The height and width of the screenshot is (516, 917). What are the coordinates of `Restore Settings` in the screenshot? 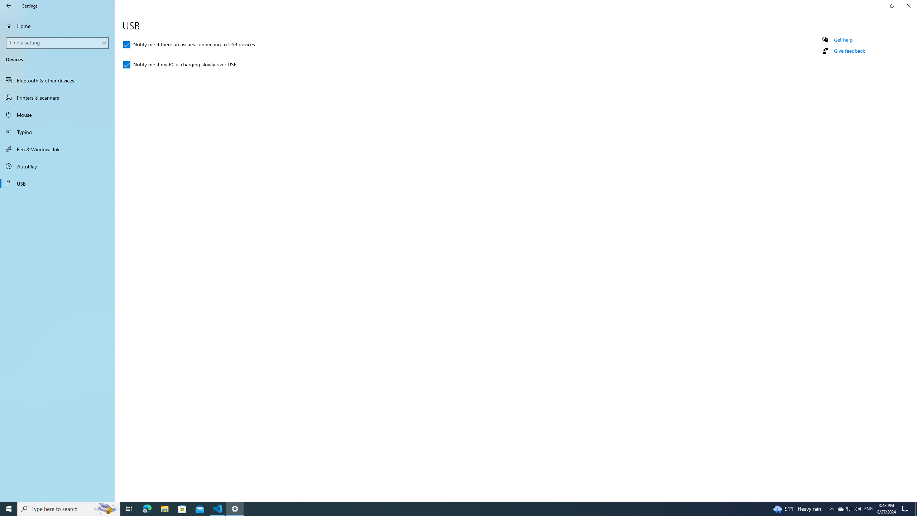 It's located at (892, 6).